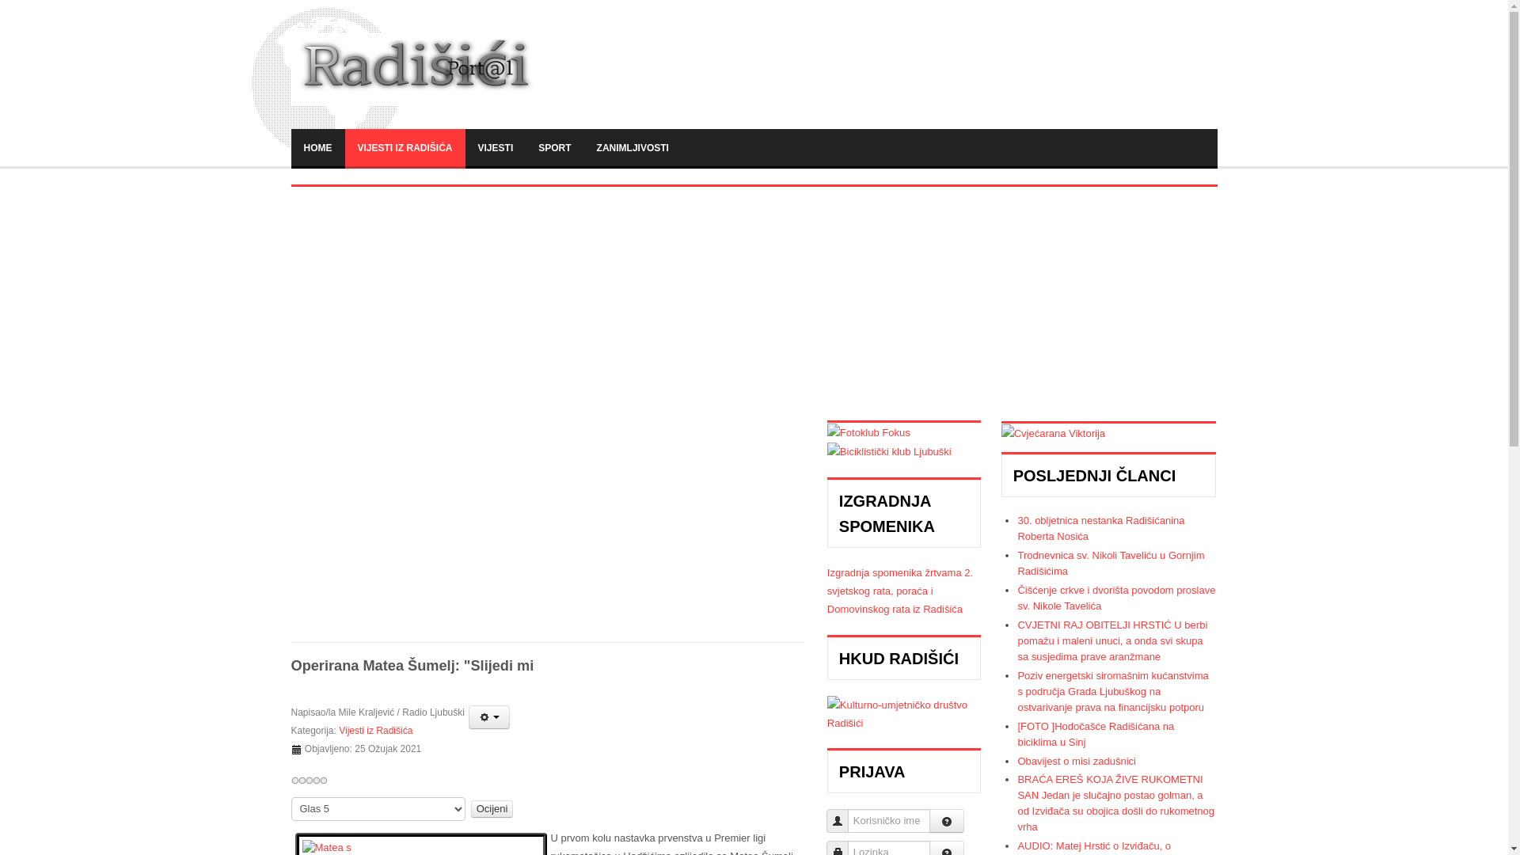 This screenshot has width=1520, height=855. Describe the element at coordinates (496, 147) in the screenshot. I see `VIJESTI` at that location.